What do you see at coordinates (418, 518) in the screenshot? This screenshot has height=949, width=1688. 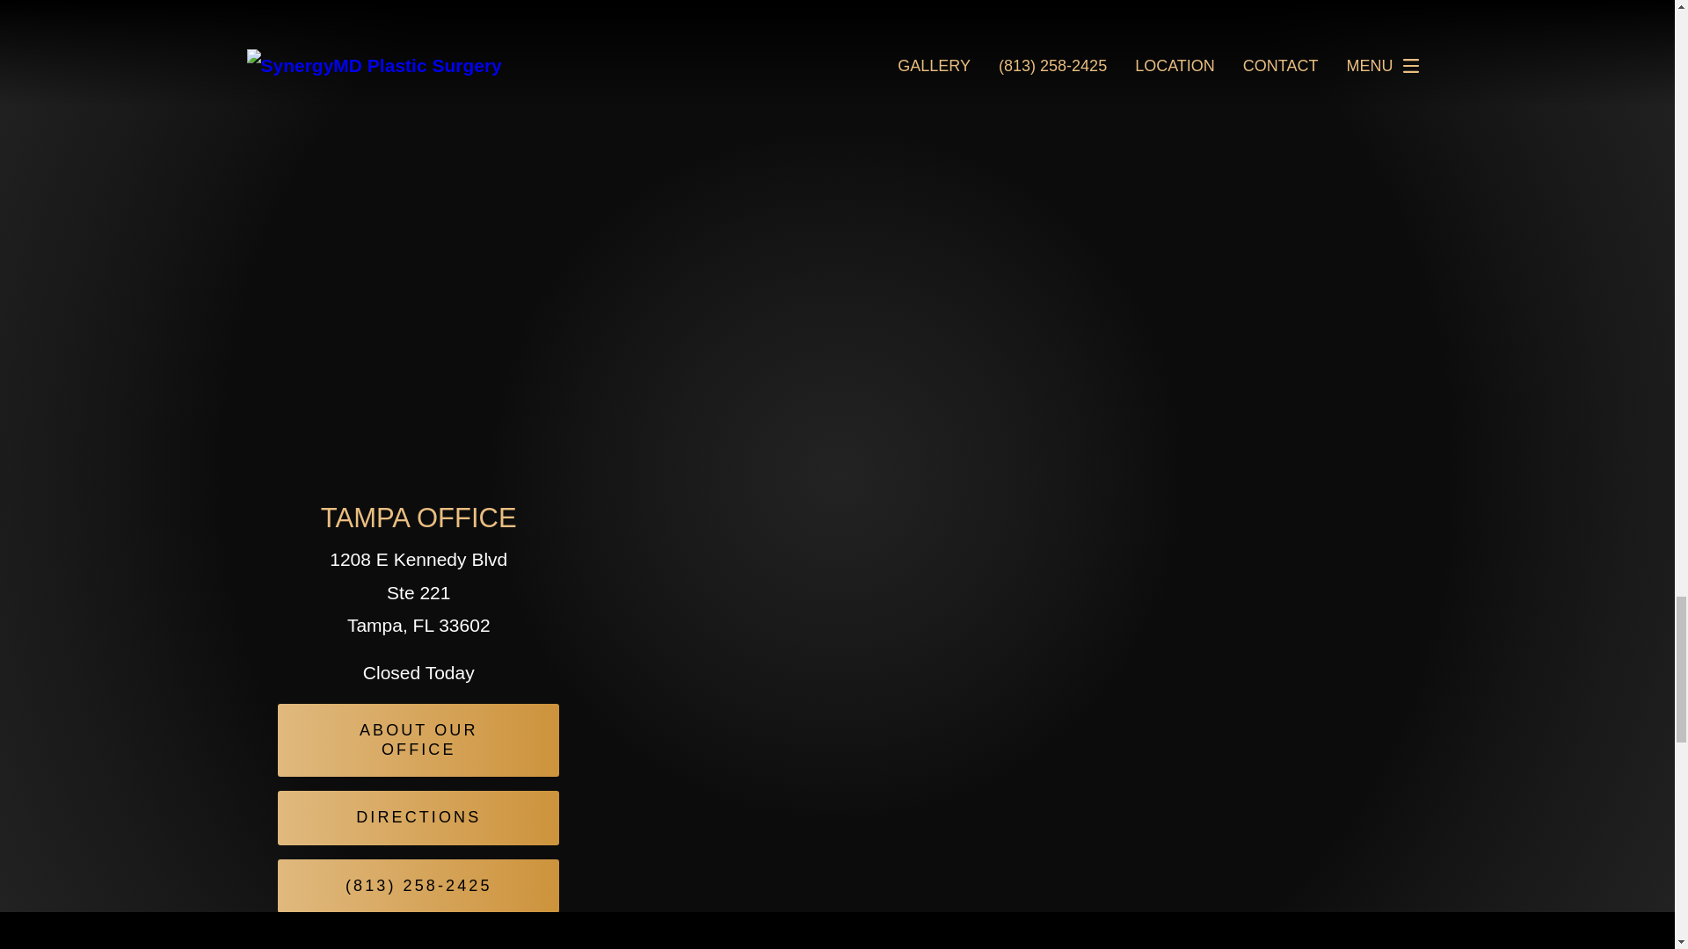 I see `TAMPA OFFICE` at bounding box center [418, 518].